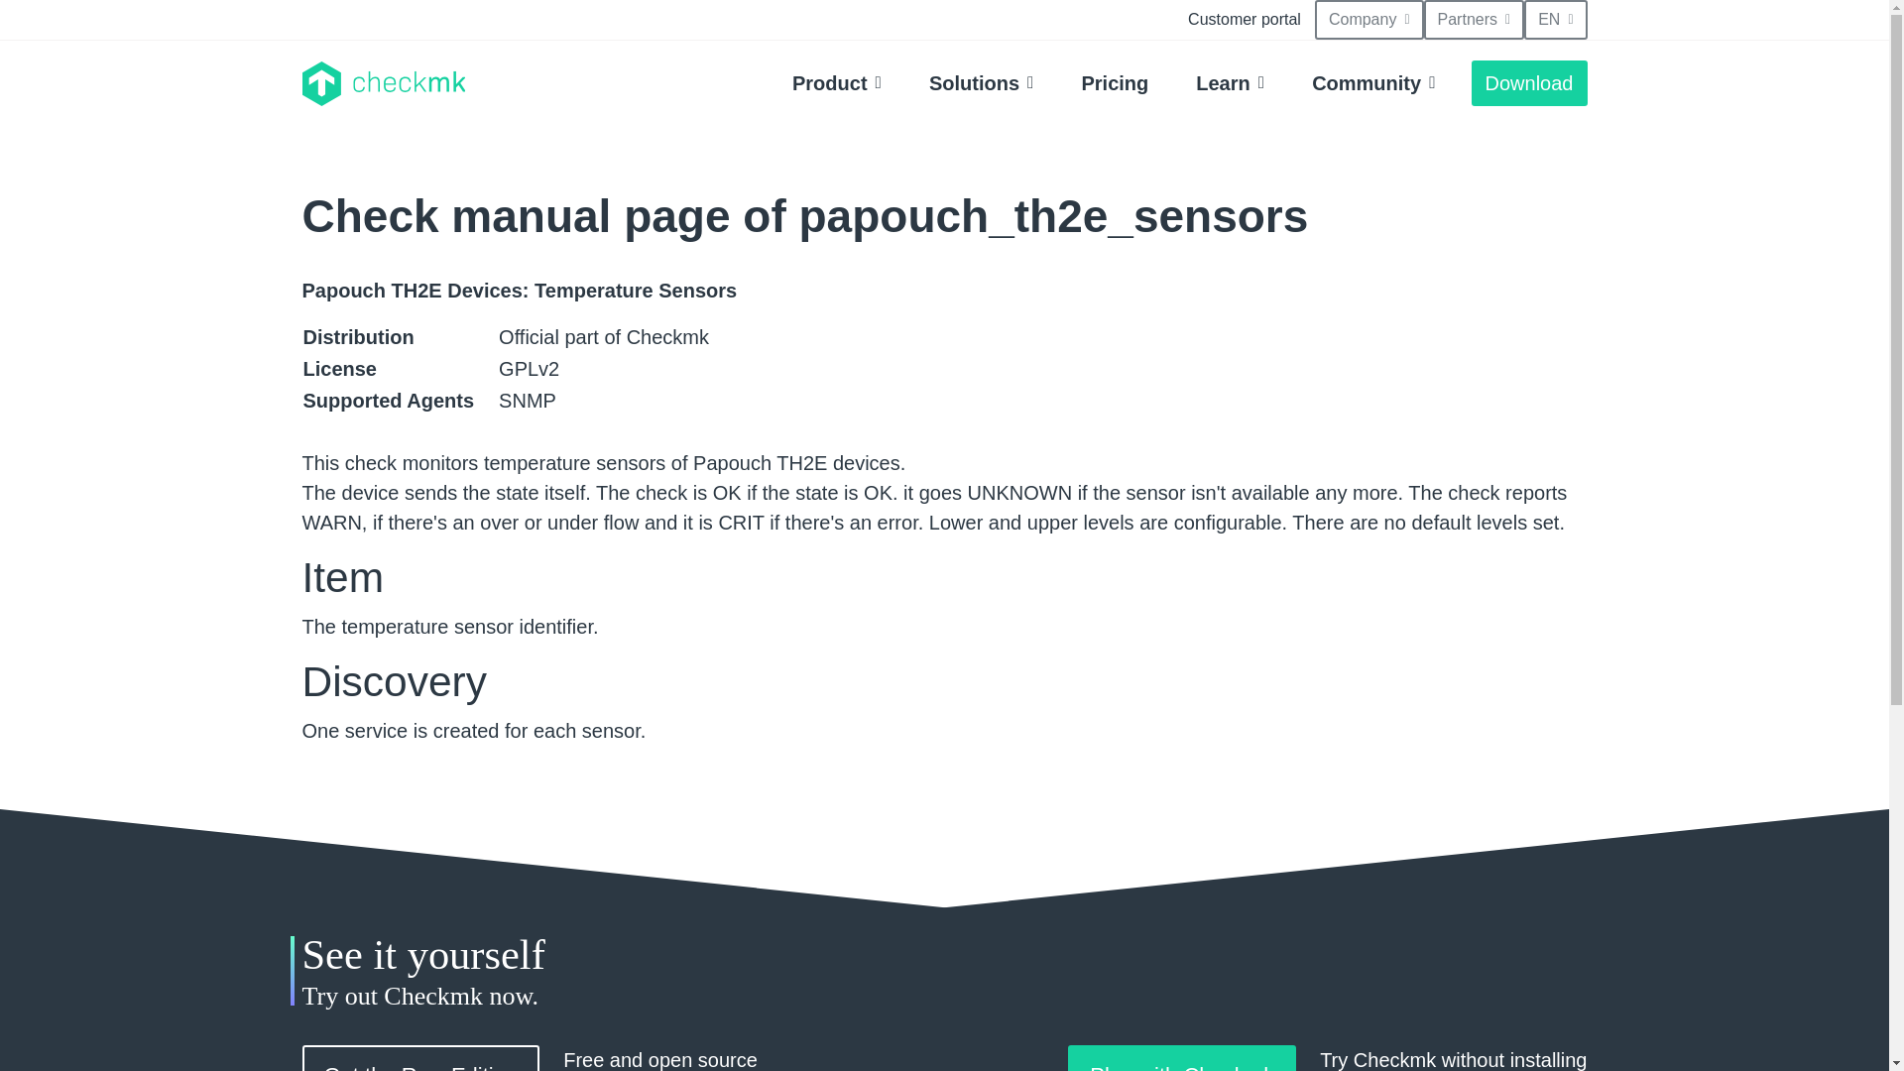 The width and height of the screenshot is (1904, 1071). Describe the element at coordinates (1369, 20) in the screenshot. I see `Company` at that location.